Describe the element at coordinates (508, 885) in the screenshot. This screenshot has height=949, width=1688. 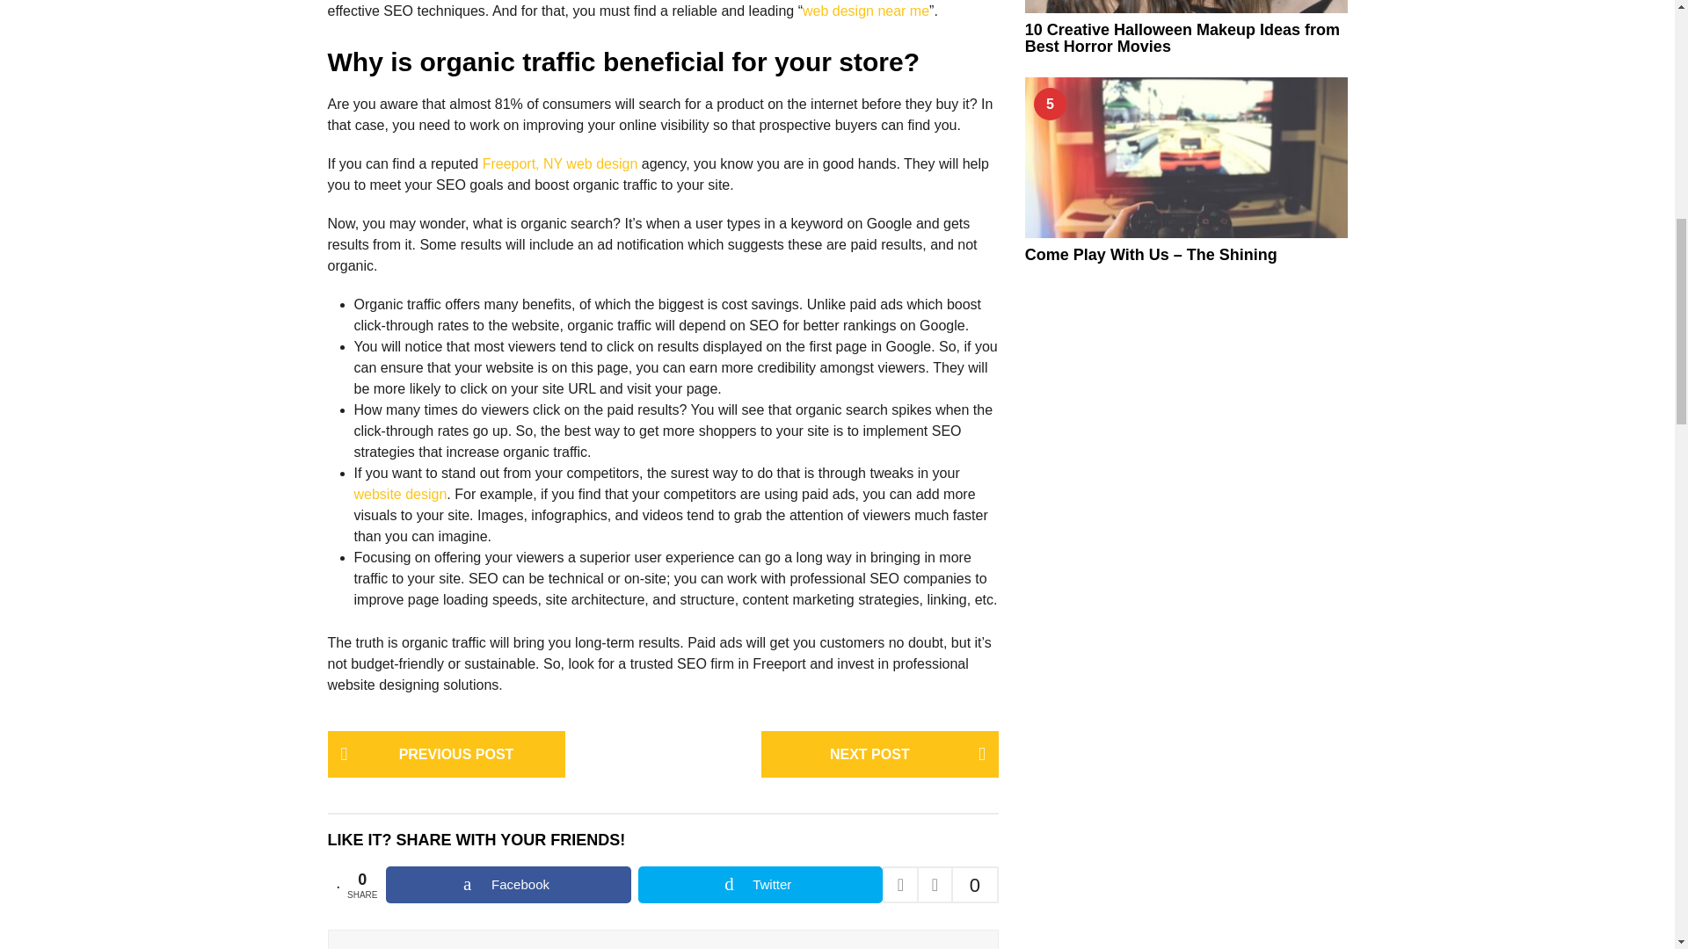
I see `Share on Facebook` at that location.